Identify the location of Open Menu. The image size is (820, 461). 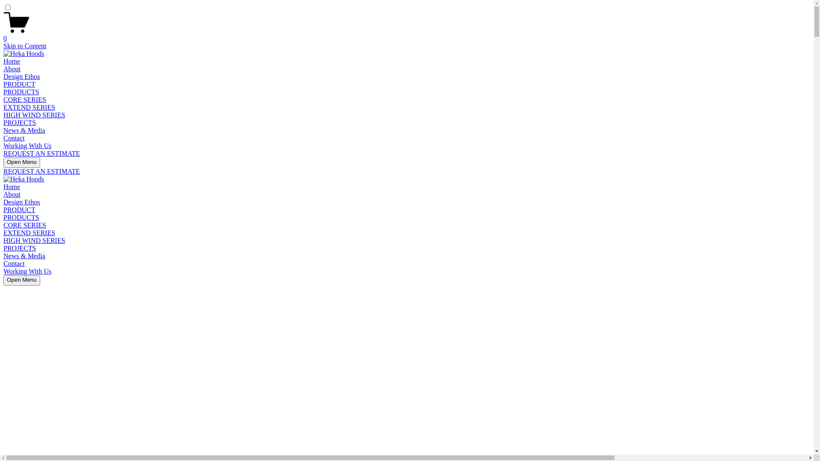
(22, 163).